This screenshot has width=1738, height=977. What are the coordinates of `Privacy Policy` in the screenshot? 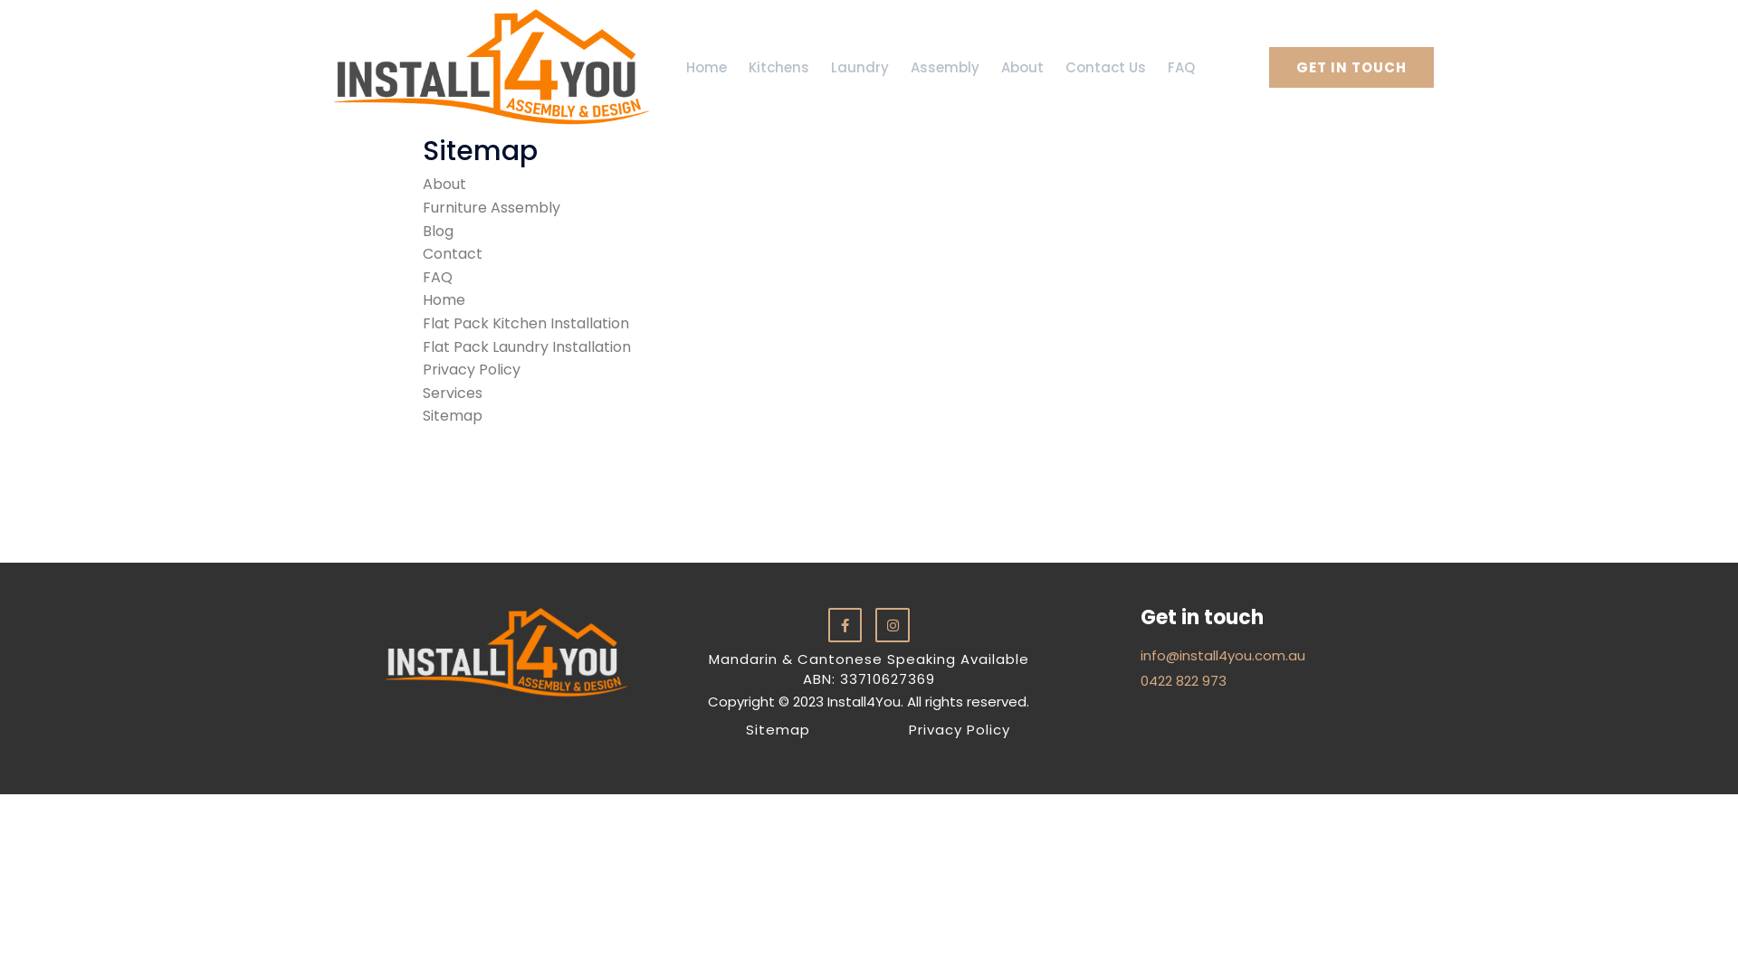 It's located at (960, 729).